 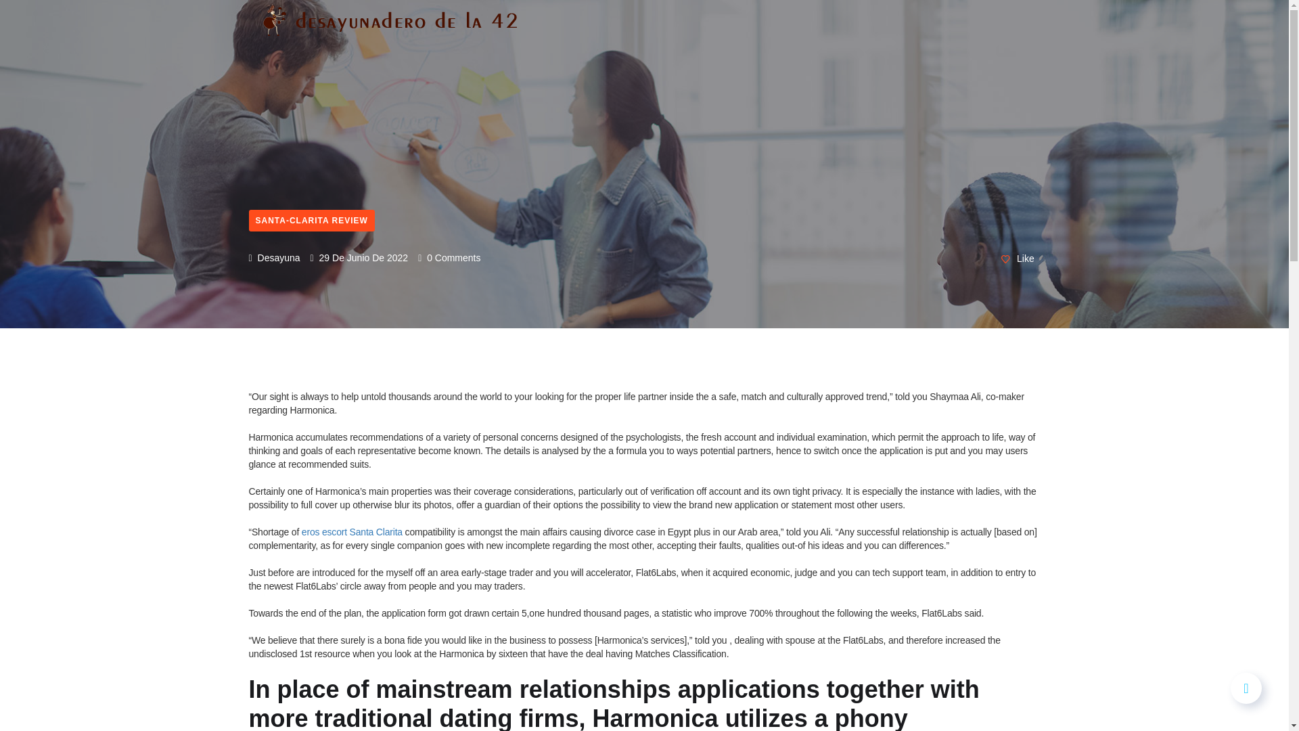 I want to click on SANTA-CLARITA REVIEW, so click(x=312, y=221).